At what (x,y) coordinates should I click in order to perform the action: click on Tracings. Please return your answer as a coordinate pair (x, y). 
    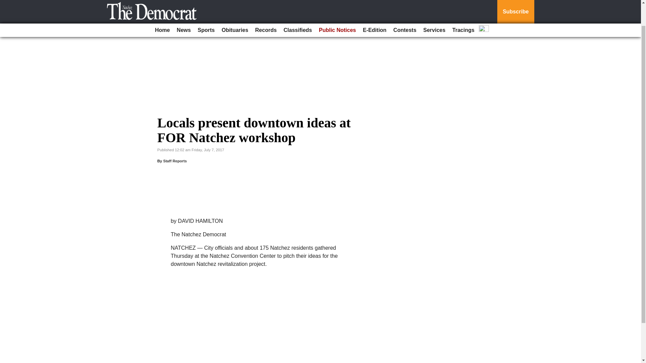
    Looking at the image, I should click on (463, 5).